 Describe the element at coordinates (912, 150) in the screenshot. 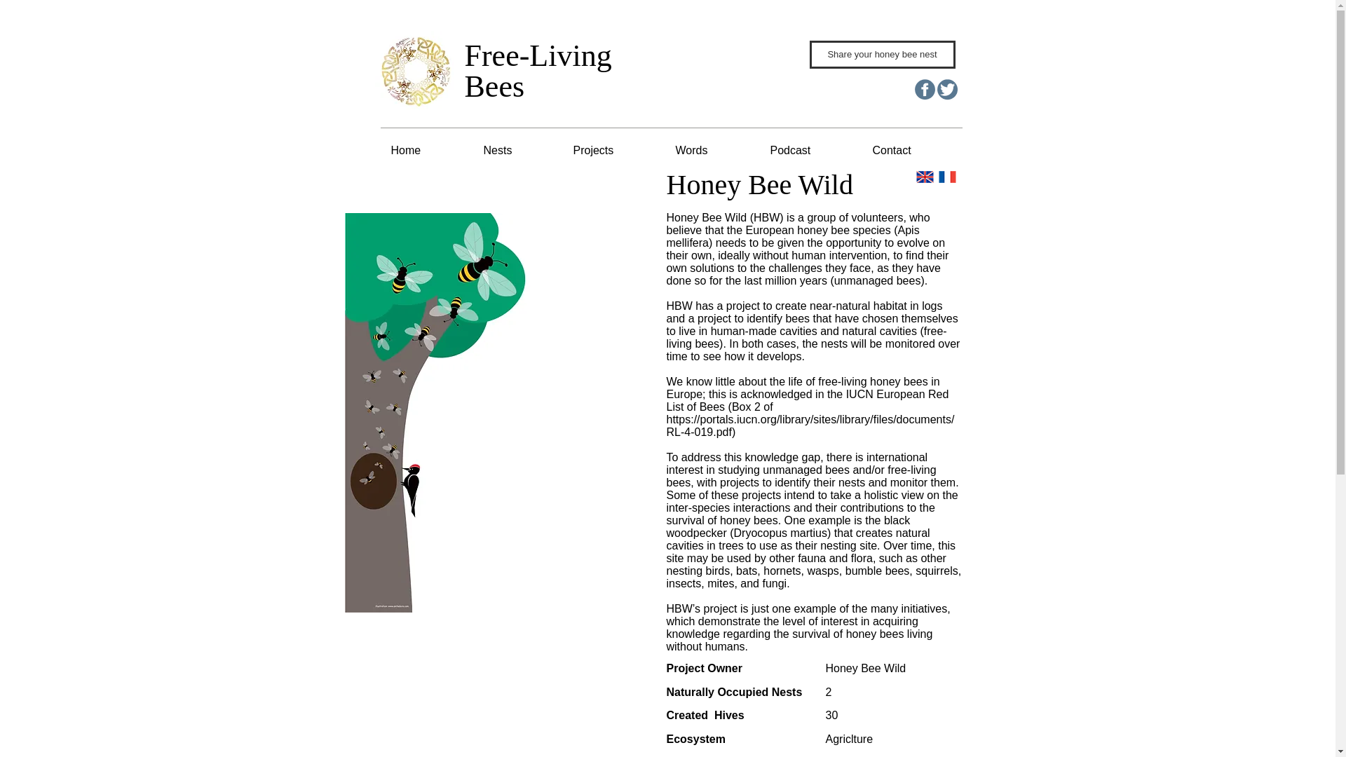

I see `Contact` at that location.